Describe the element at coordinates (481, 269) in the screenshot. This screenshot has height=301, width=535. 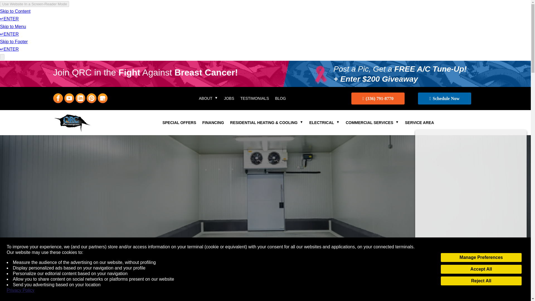
I see `Accept All` at that location.